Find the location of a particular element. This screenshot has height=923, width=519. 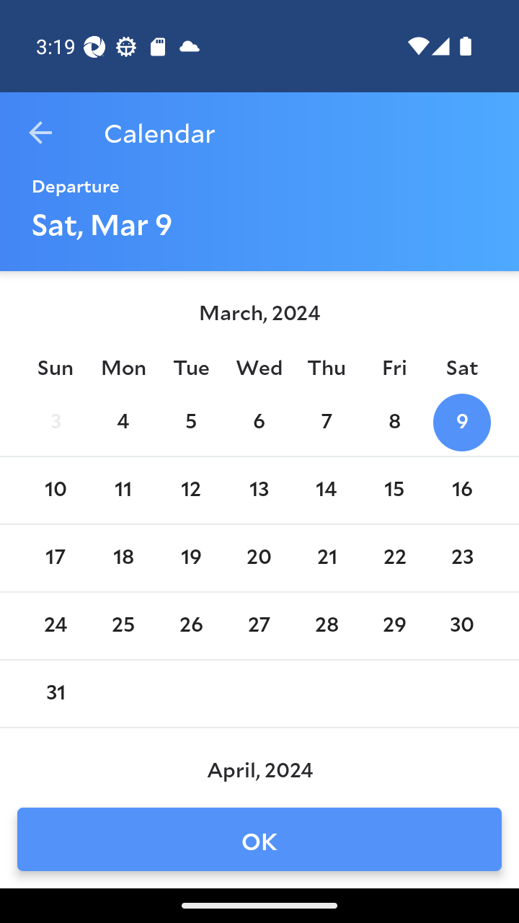

22 is located at coordinates (394, 558).